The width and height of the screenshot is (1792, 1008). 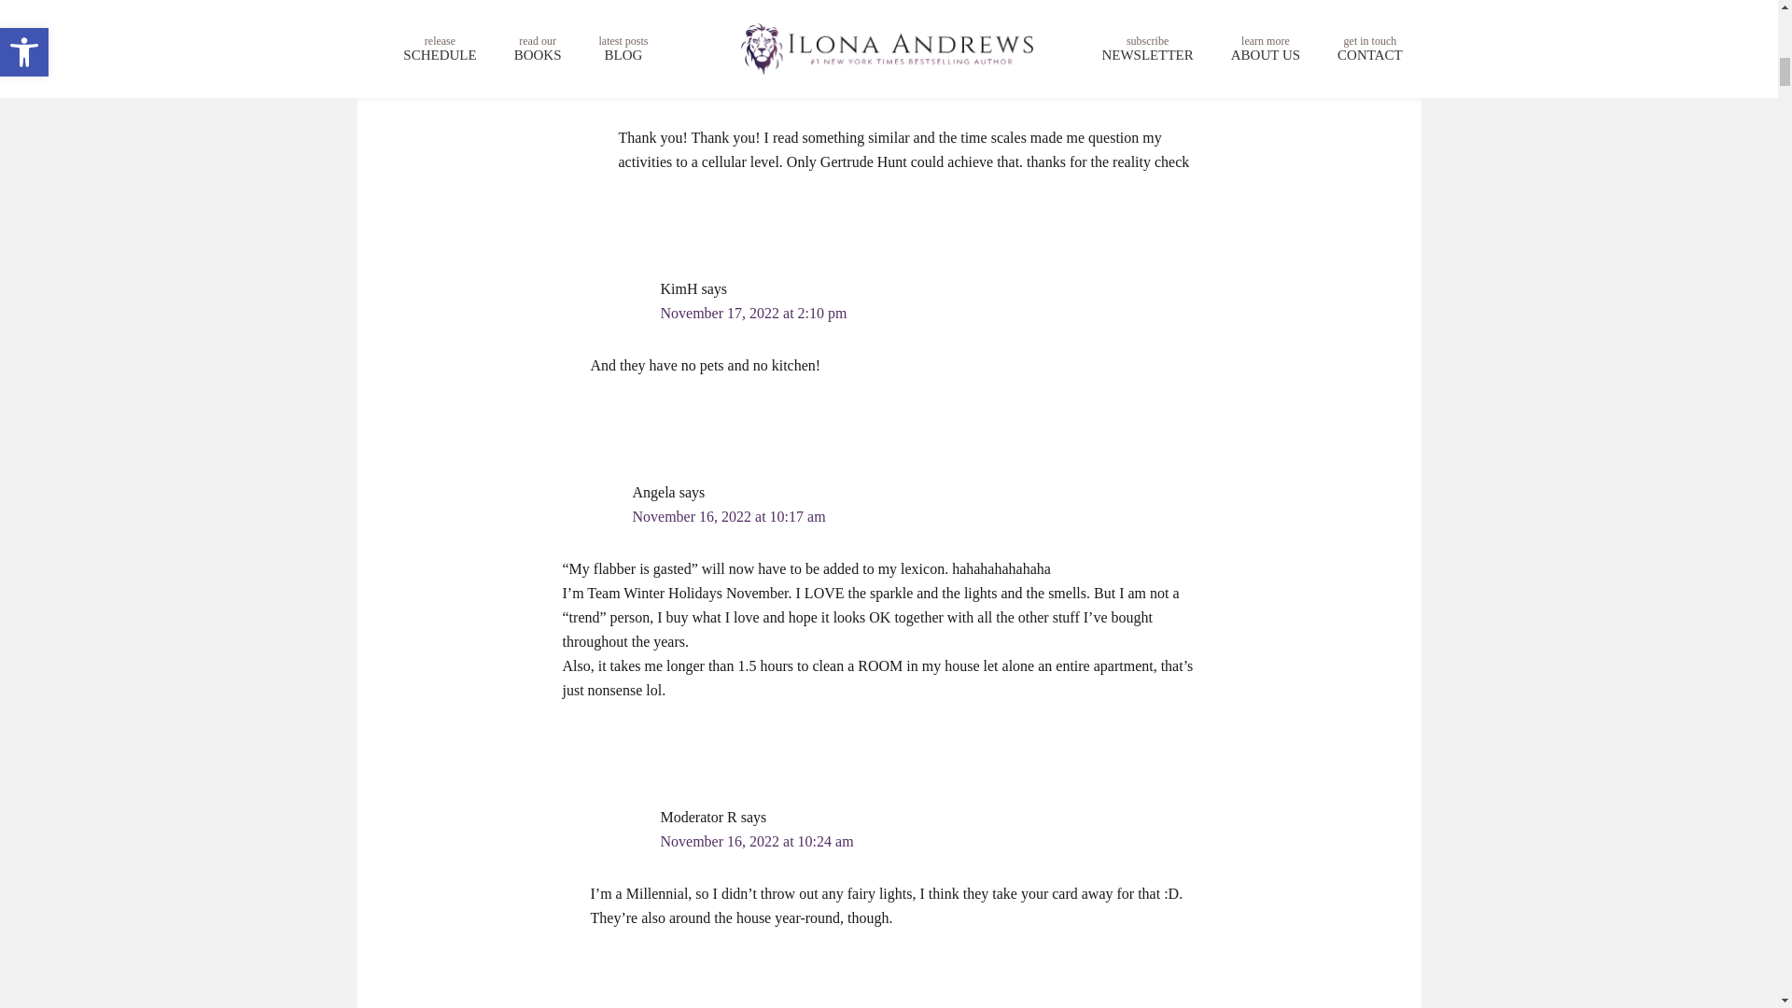 What do you see at coordinates (758, 842) in the screenshot?
I see `November 16, 2022 at 10:24 am` at bounding box center [758, 842].